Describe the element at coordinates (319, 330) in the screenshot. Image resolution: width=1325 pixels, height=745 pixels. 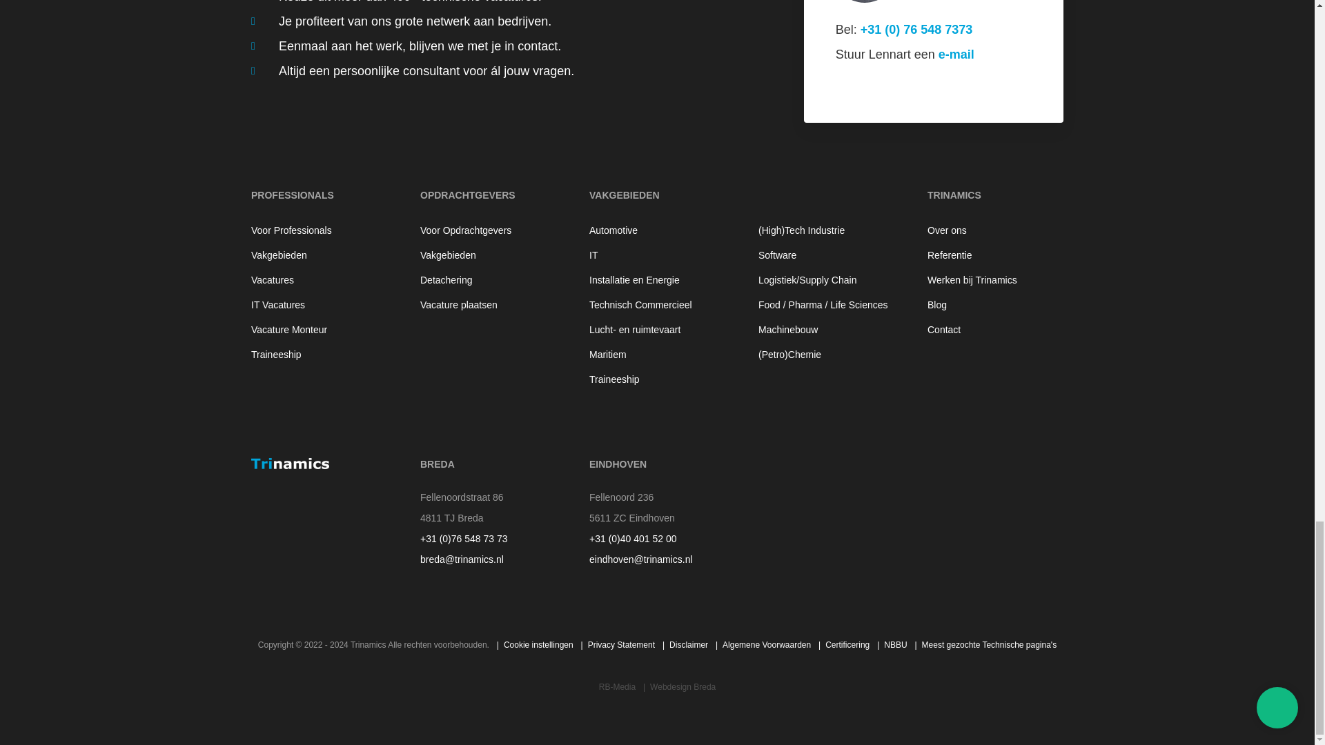
I see `Vacature Monteur` at that location.